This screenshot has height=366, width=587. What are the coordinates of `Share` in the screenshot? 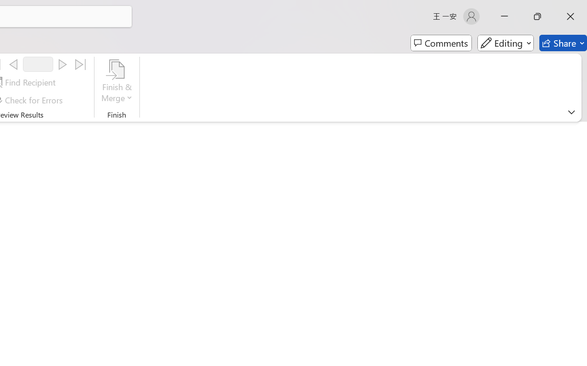 It's located at (563, 43).